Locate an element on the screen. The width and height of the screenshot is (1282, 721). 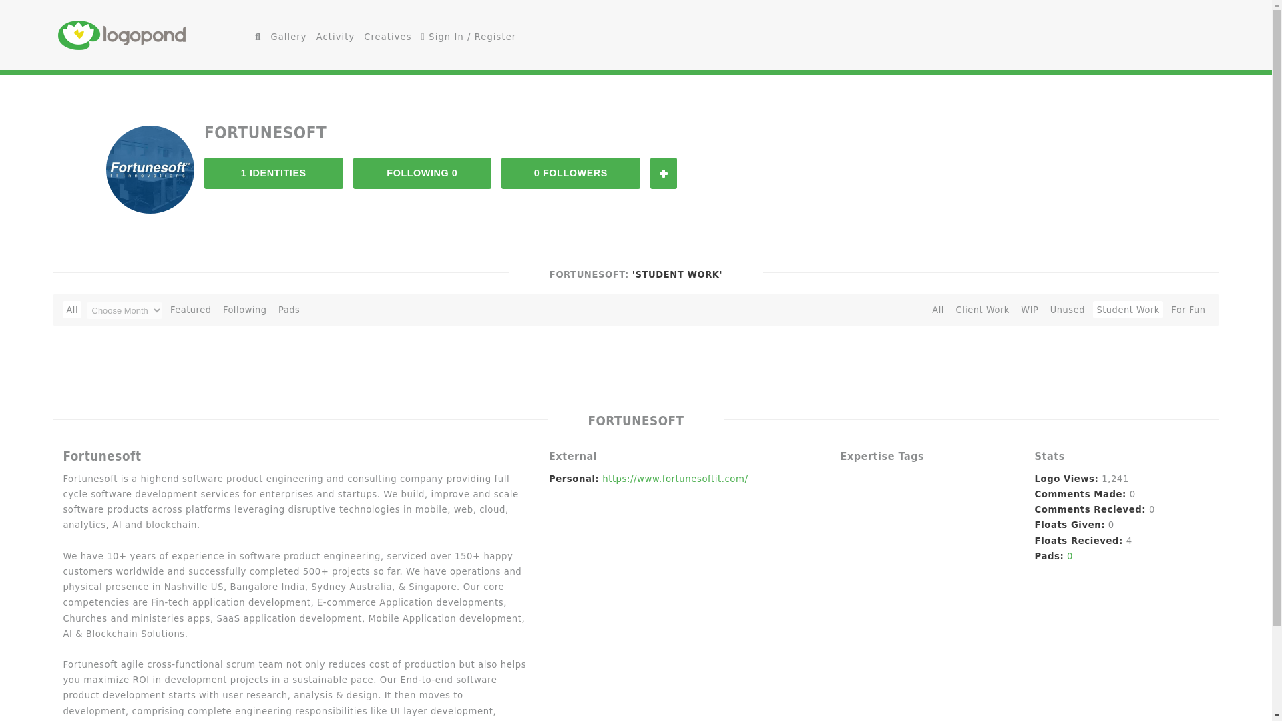
Fortunesoft is located at coordinates (150, 170).